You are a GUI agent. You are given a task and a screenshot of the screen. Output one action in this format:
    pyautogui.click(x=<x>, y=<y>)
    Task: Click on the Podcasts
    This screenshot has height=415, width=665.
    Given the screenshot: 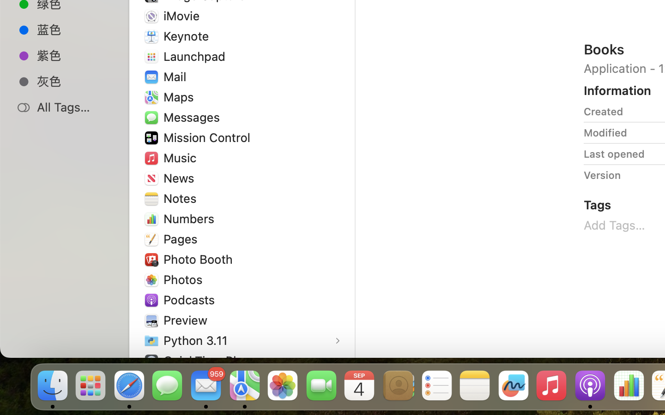 What is the action you would take?
    pyautogui.click(x=191, y=300)
    